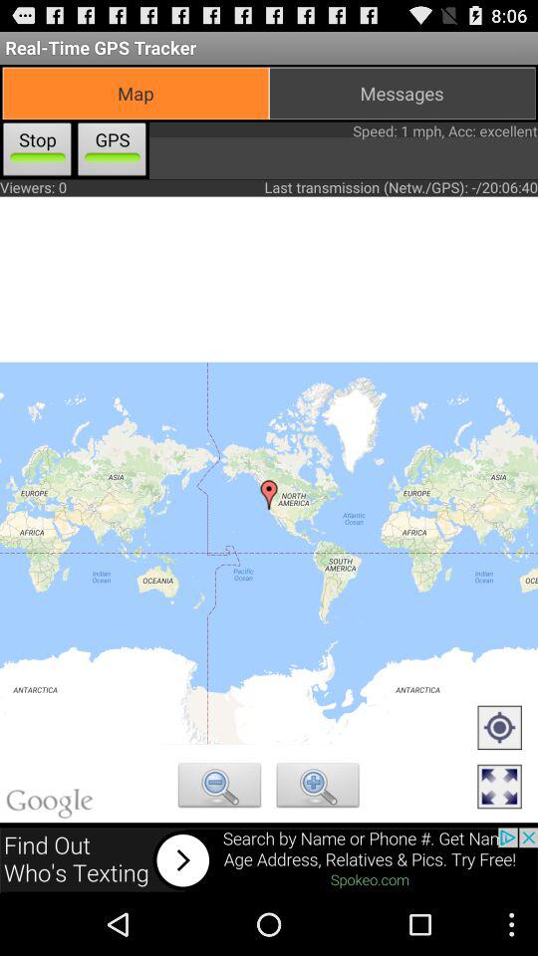 Image resolution: width=538 pixels, height=956 pixels. Describe the element at coordinates (269, 860) in the screenshot. I see `know about the advertisement` at that location.